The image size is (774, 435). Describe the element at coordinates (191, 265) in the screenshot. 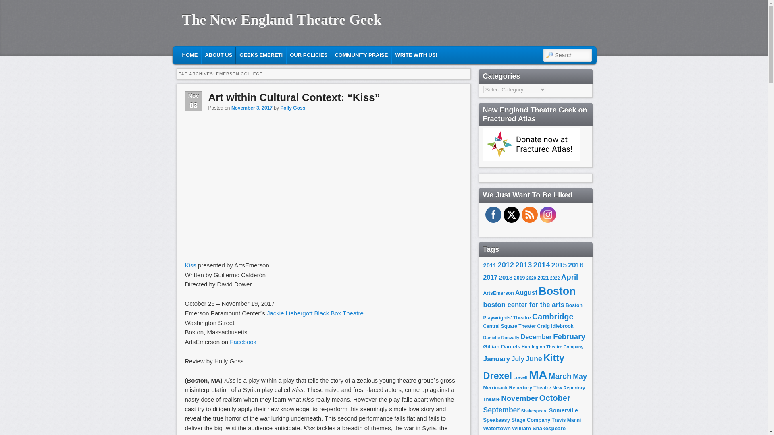

I see `Kiss` at that location.